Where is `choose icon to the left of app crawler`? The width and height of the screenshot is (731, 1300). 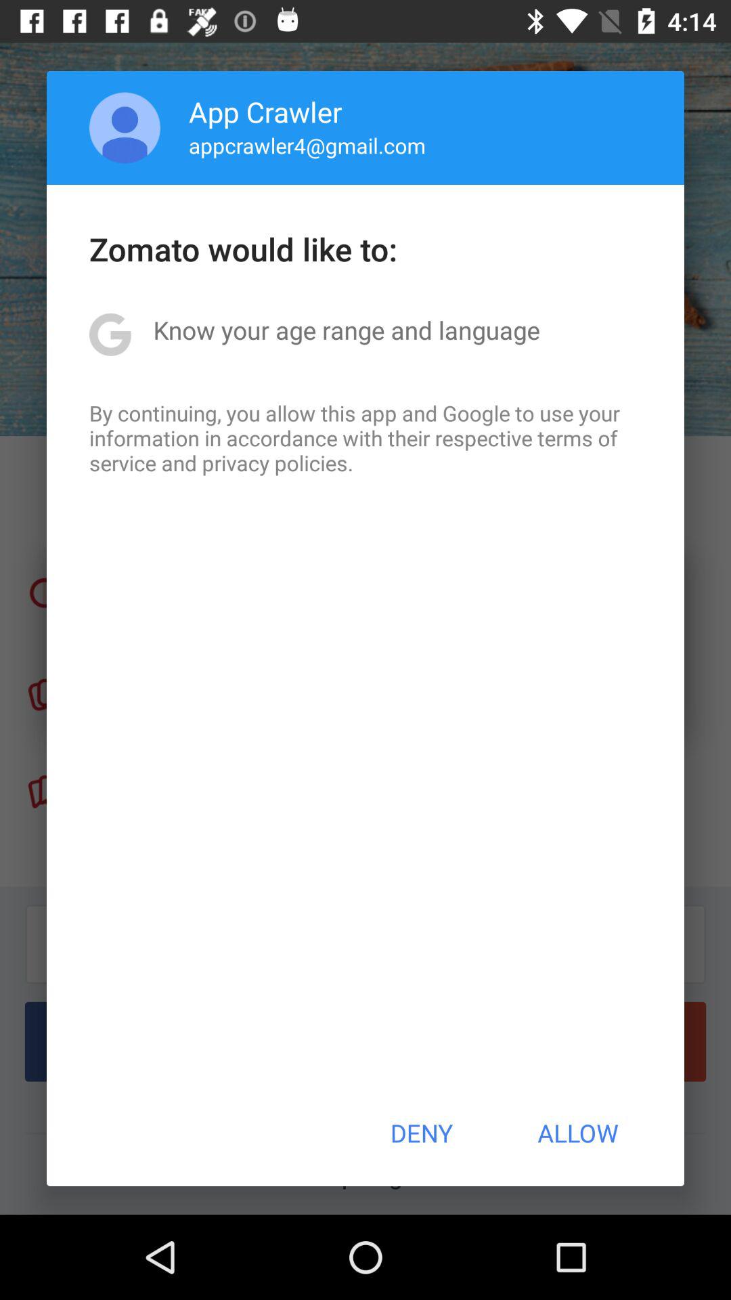 choose icon to the left of app crawler is located at coordinates (125, 127).